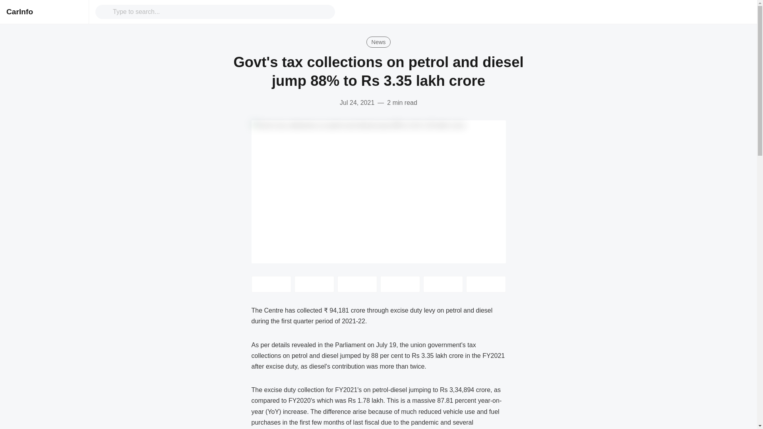  Describe the element at coordinates (106, 12) in the screenshot. I see `Search` at that location.